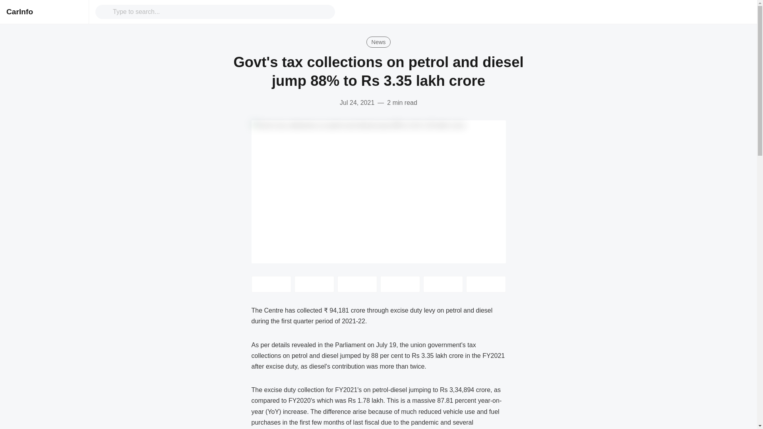  Describe the element at coordinates (106, 12) in the screenshot. I see `Search` at that location.